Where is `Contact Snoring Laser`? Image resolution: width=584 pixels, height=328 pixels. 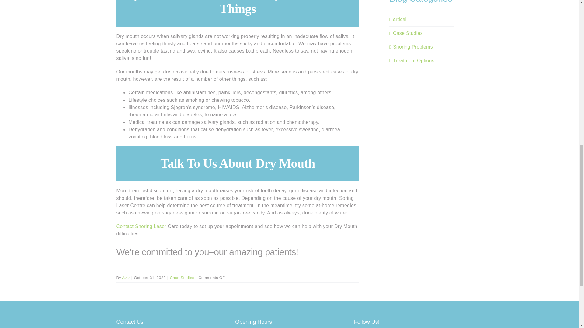 Contact Snoring Laser is located at coordinates (141, 226).